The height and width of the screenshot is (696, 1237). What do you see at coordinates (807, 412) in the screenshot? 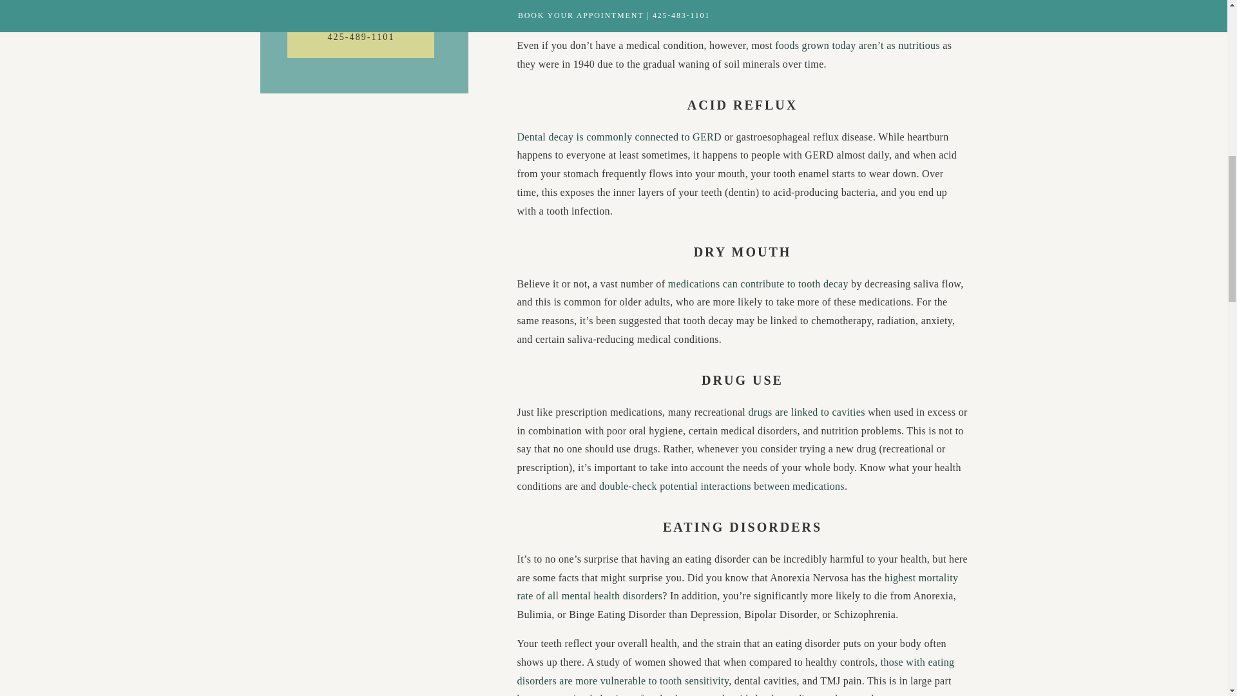
I see `drugs are linked to cavities` at bounding box center [807, 412].